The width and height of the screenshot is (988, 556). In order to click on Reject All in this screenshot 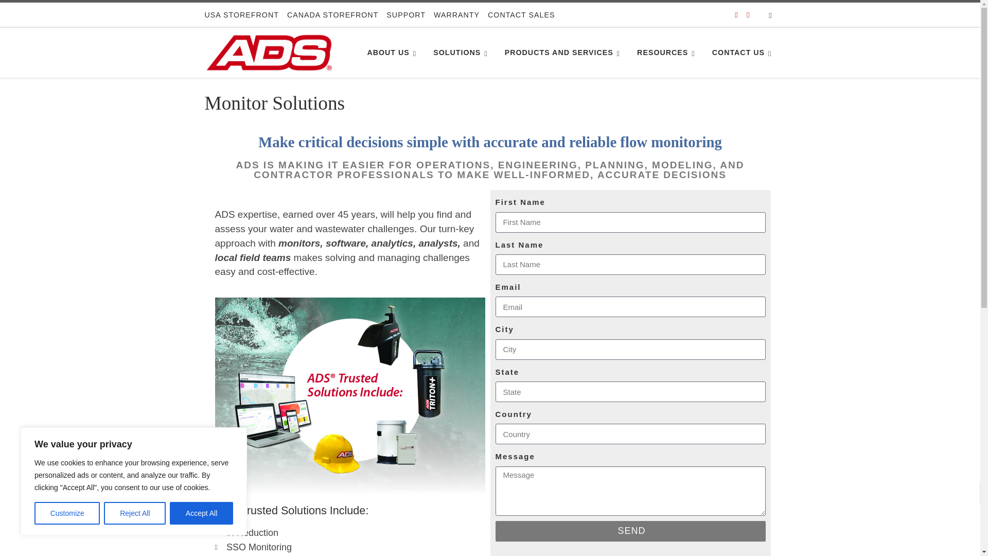, I will do `click(135, 513)`.